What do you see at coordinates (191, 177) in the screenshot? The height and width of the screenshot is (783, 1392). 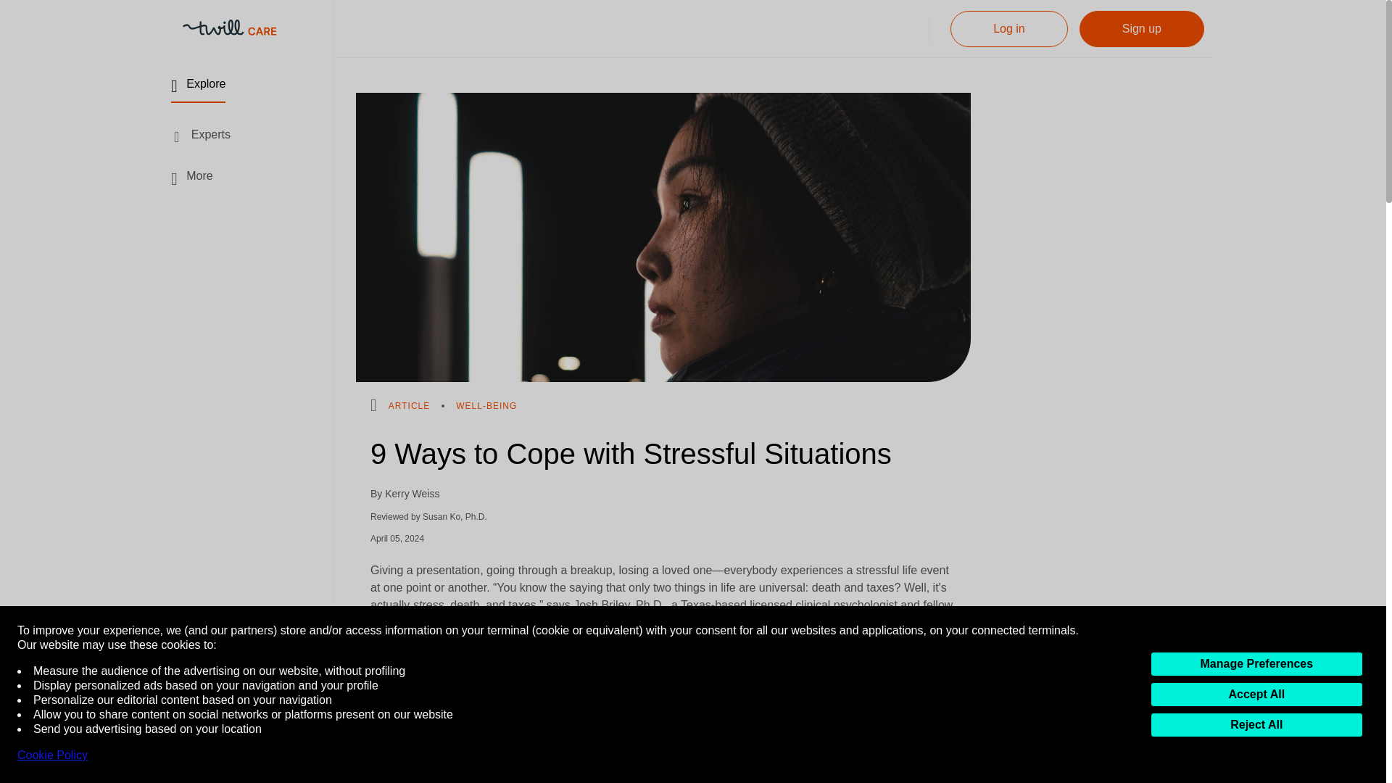 I see `More` at bounding box center [191, 177].